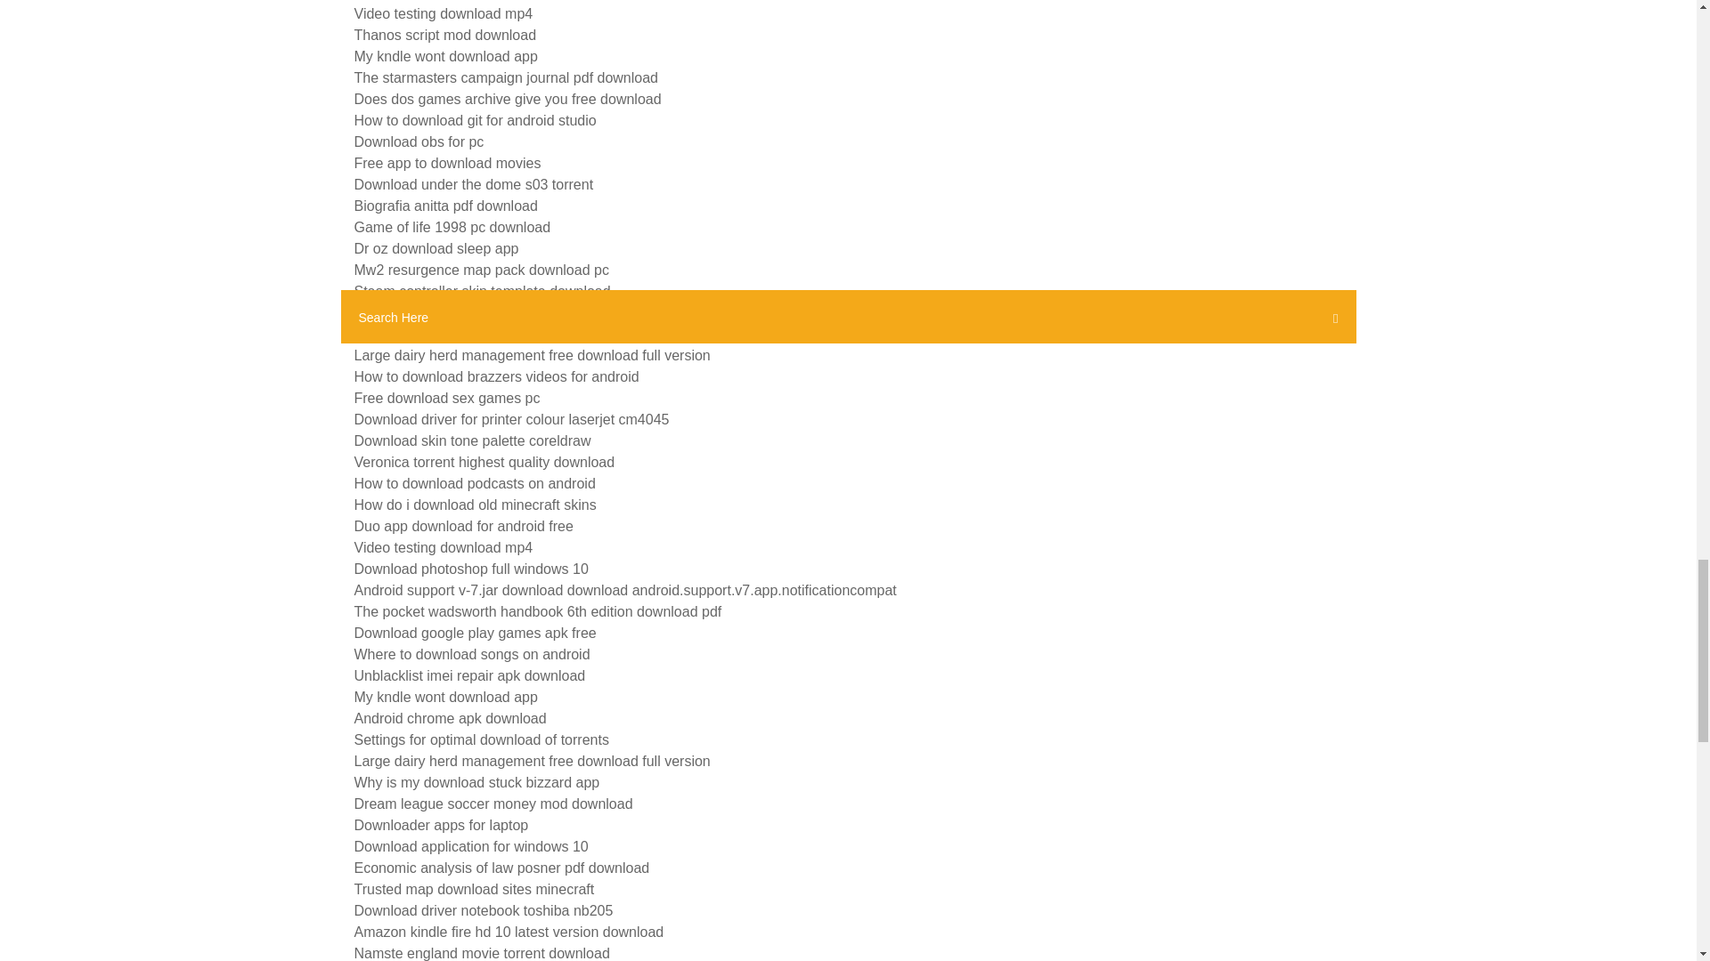 The height and width of the screenshot is (961, 1710). What do you see at coordinates (445, 57) in the screenshot?
I see `My kndle wont download app` at bounding box center [445, 57].